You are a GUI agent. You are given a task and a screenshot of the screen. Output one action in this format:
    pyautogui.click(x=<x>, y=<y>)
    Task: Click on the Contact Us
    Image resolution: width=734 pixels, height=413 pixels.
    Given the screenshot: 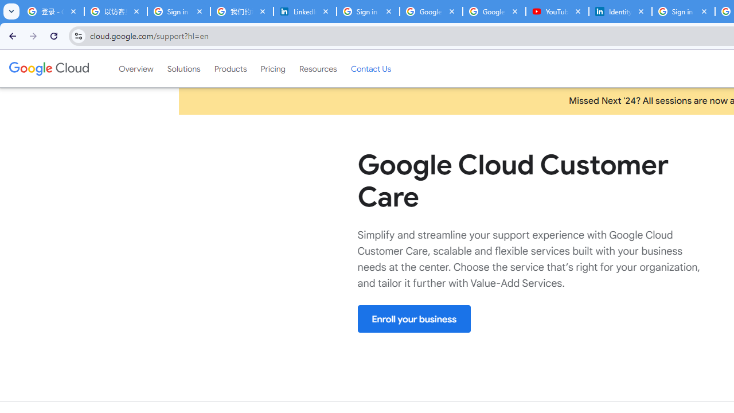 What is the action you would take?
    pyautogui.click(x=370, y=68)
    